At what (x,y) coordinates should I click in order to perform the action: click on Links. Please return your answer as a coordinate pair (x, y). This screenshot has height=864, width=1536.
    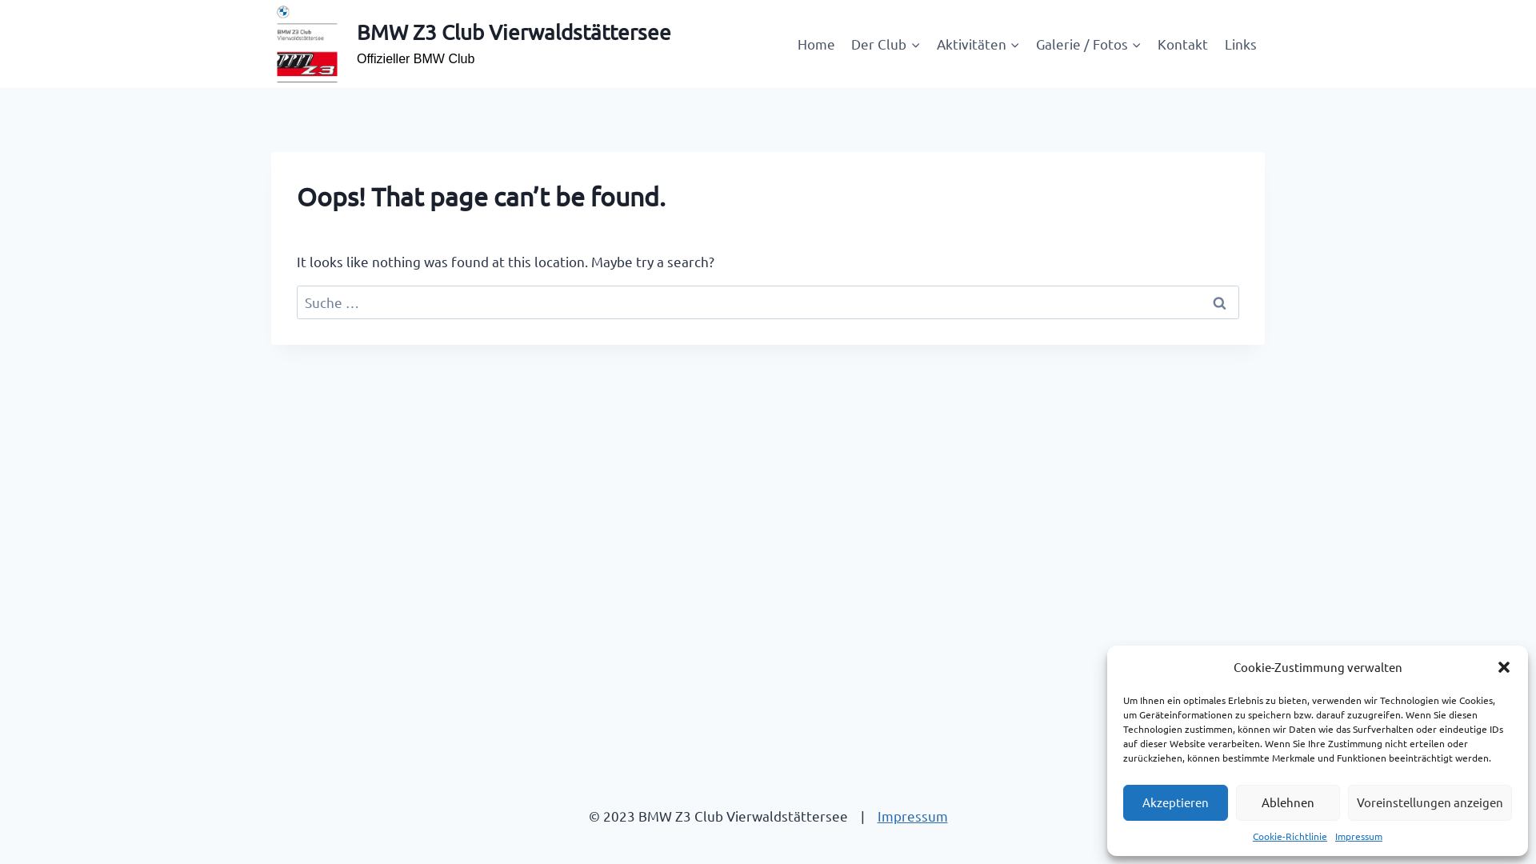
    Looking at the image, I should click on (1241, 44).